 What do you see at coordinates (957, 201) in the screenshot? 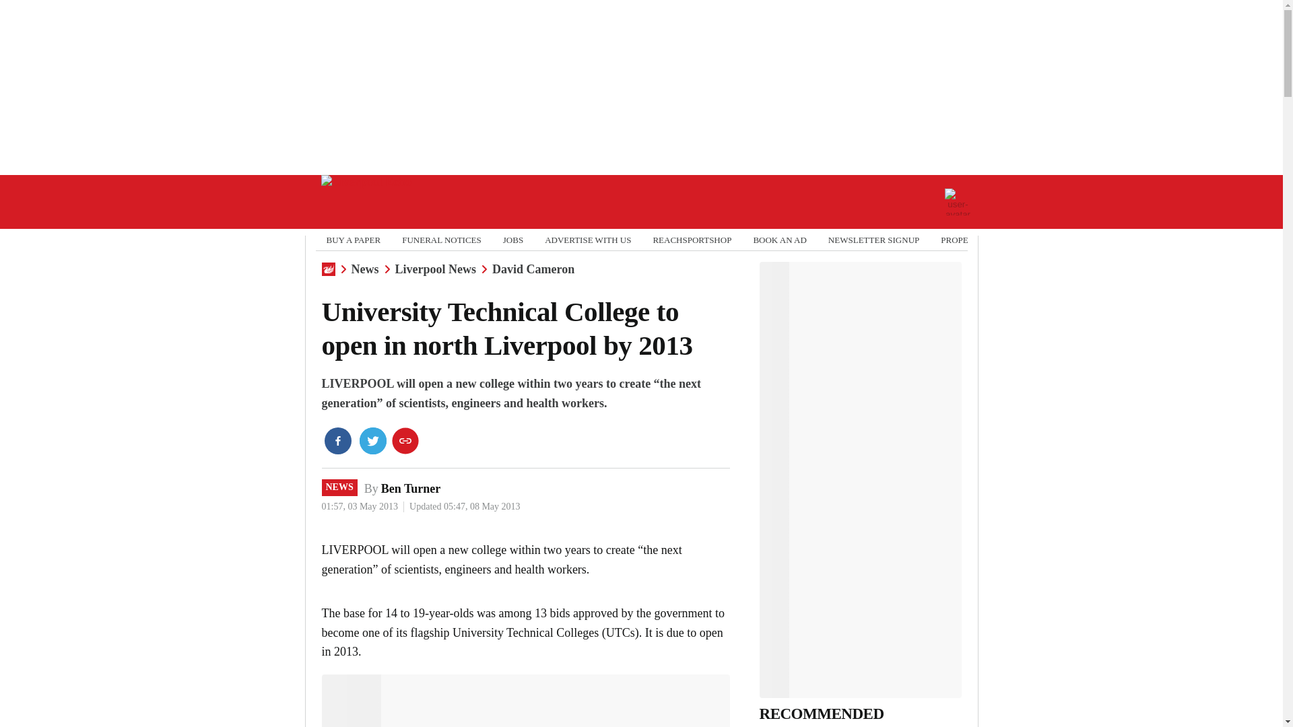
I see `avatar` at bounding box center [957, 201].